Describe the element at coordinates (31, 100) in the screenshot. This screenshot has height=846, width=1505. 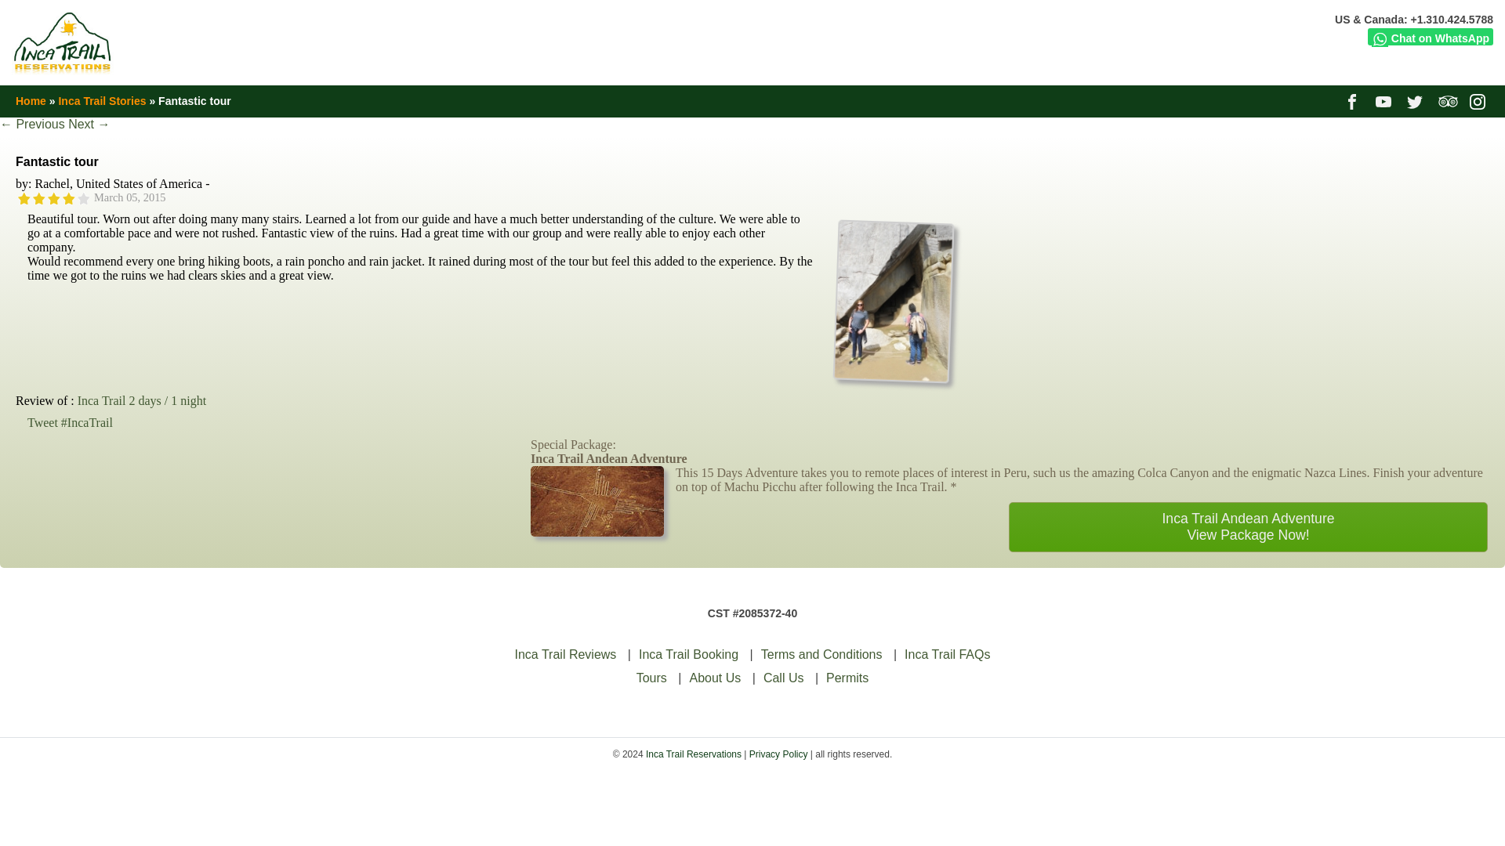
I see `facebook` at that location.